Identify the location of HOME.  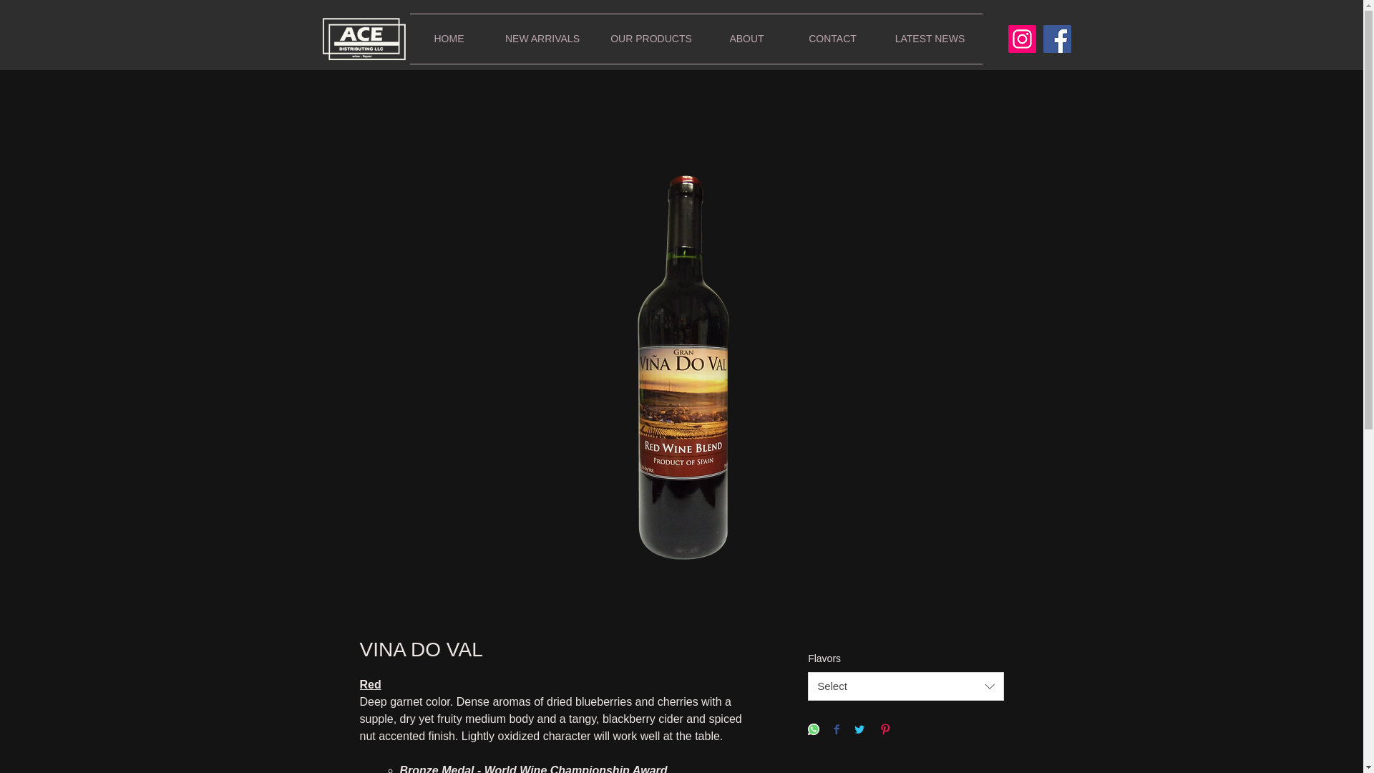
(448, 39).